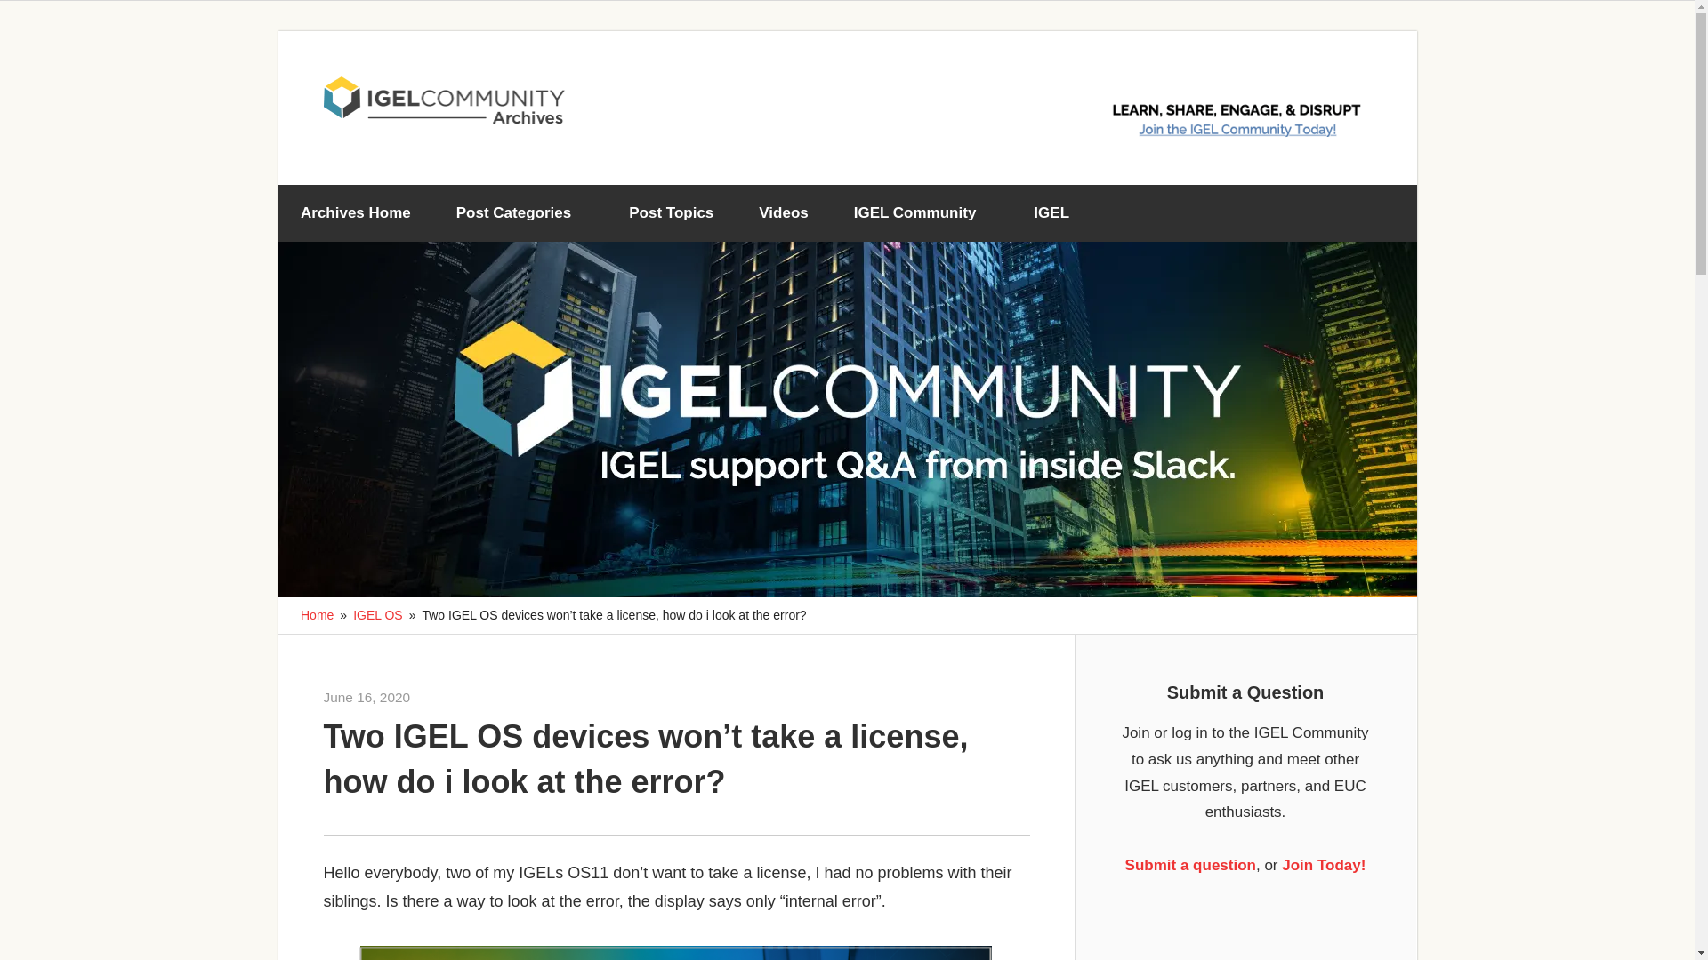 The width and height of the screenshot is (1708, 960). Describe the element at coordinates (367, 697) in the screenshot. I see `10:11 am` at that location.